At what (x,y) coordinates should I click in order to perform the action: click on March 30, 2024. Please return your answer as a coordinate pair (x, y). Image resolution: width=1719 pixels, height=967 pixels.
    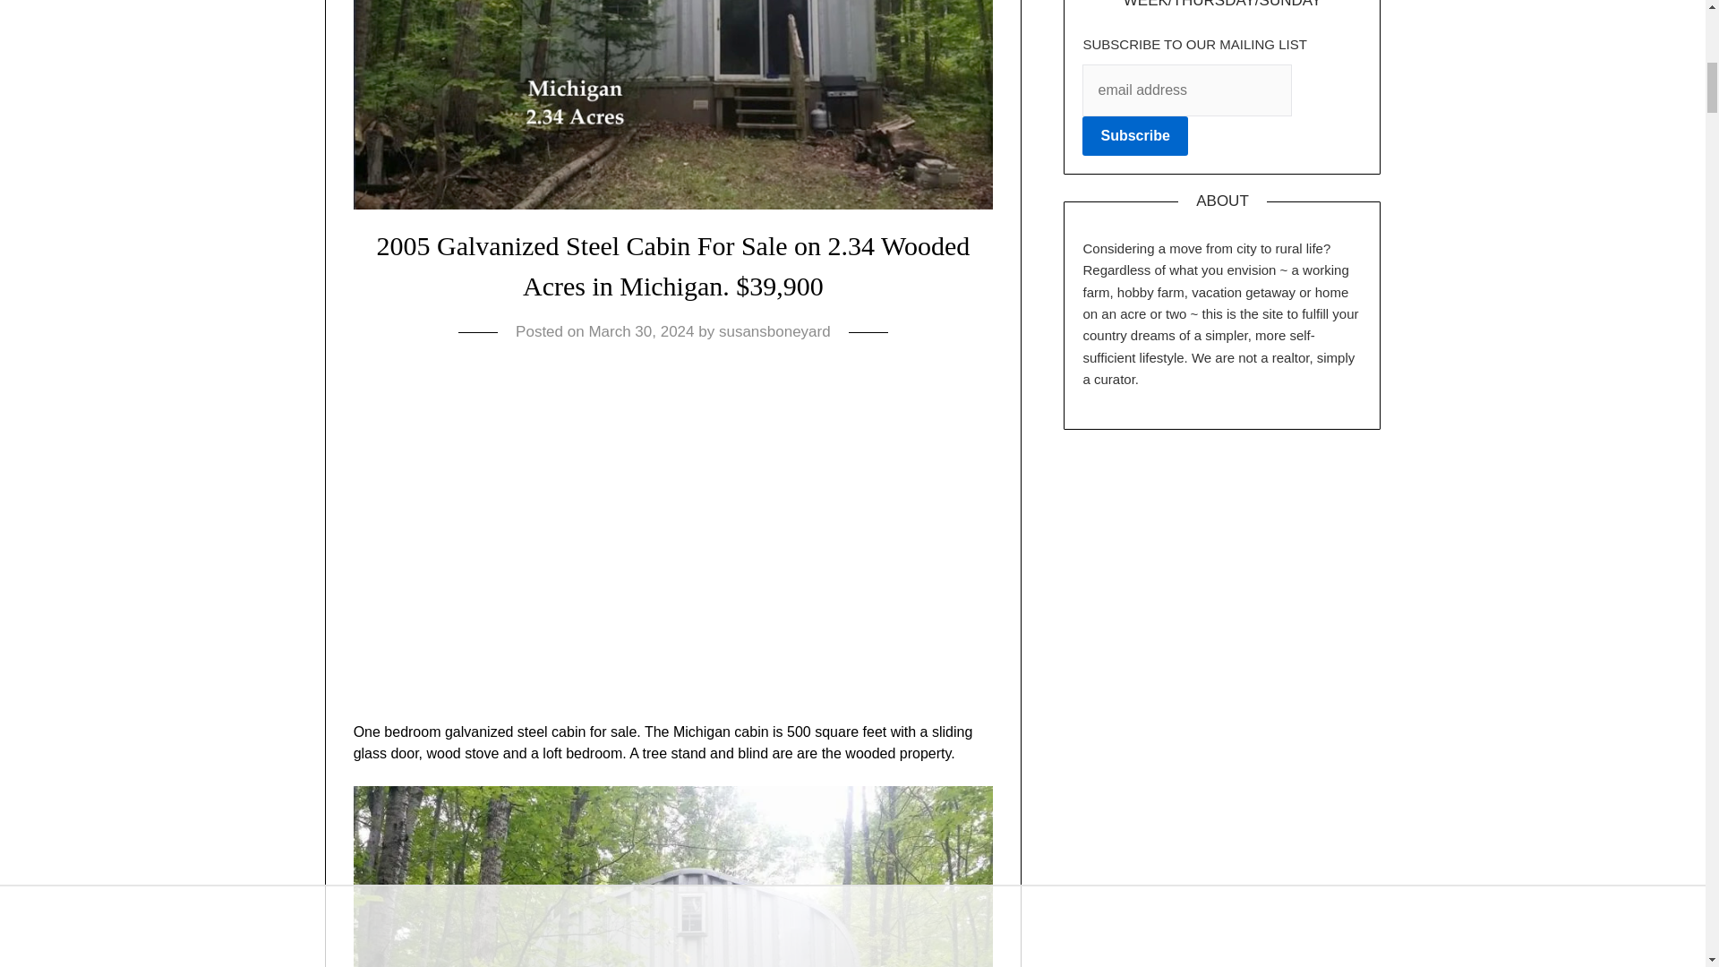
    Looking at the image, I should click on (641, 331).